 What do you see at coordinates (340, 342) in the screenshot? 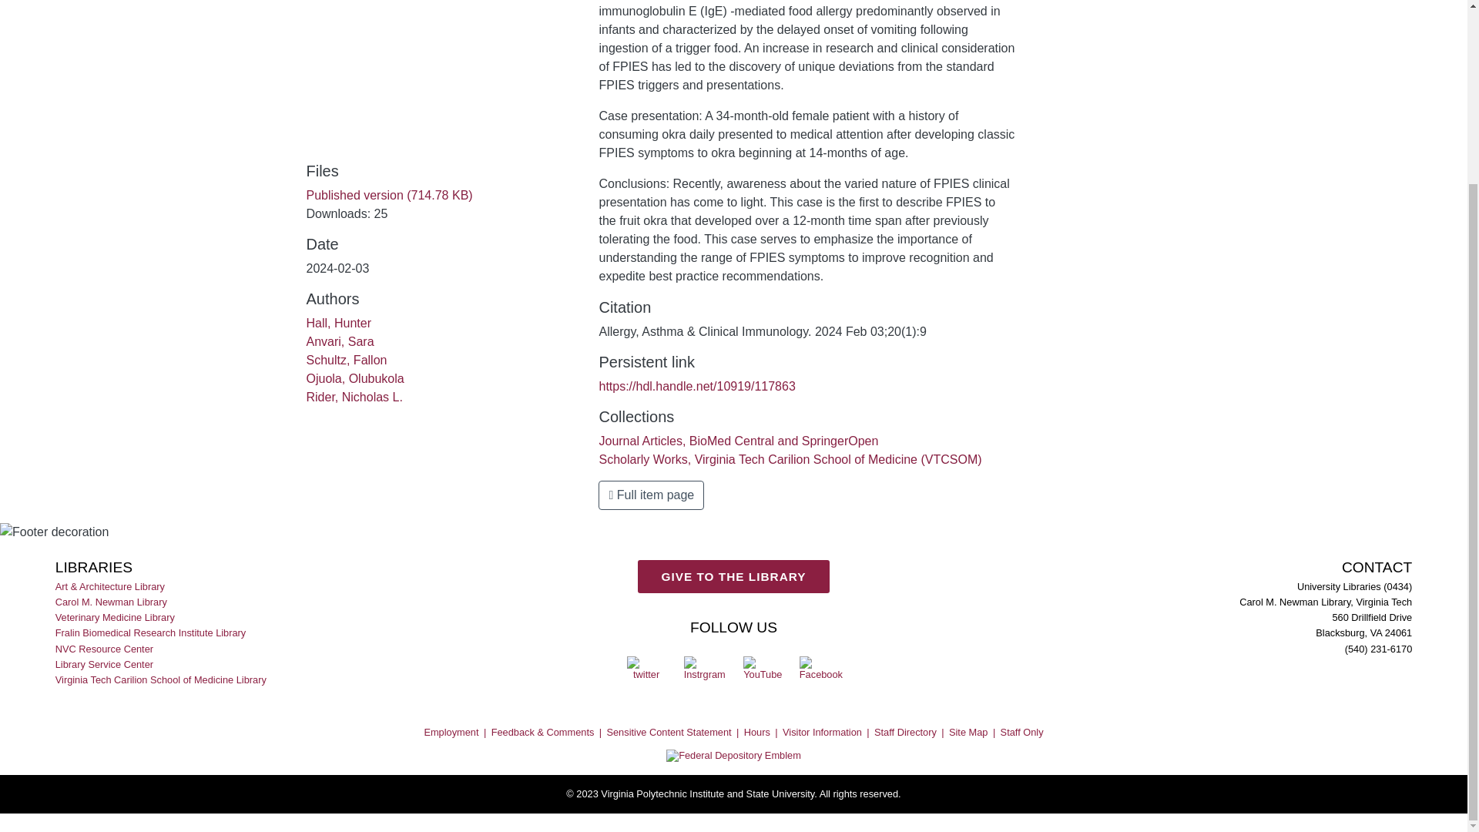
I see `Anvari, Sara` at bounding box center [340, 342].